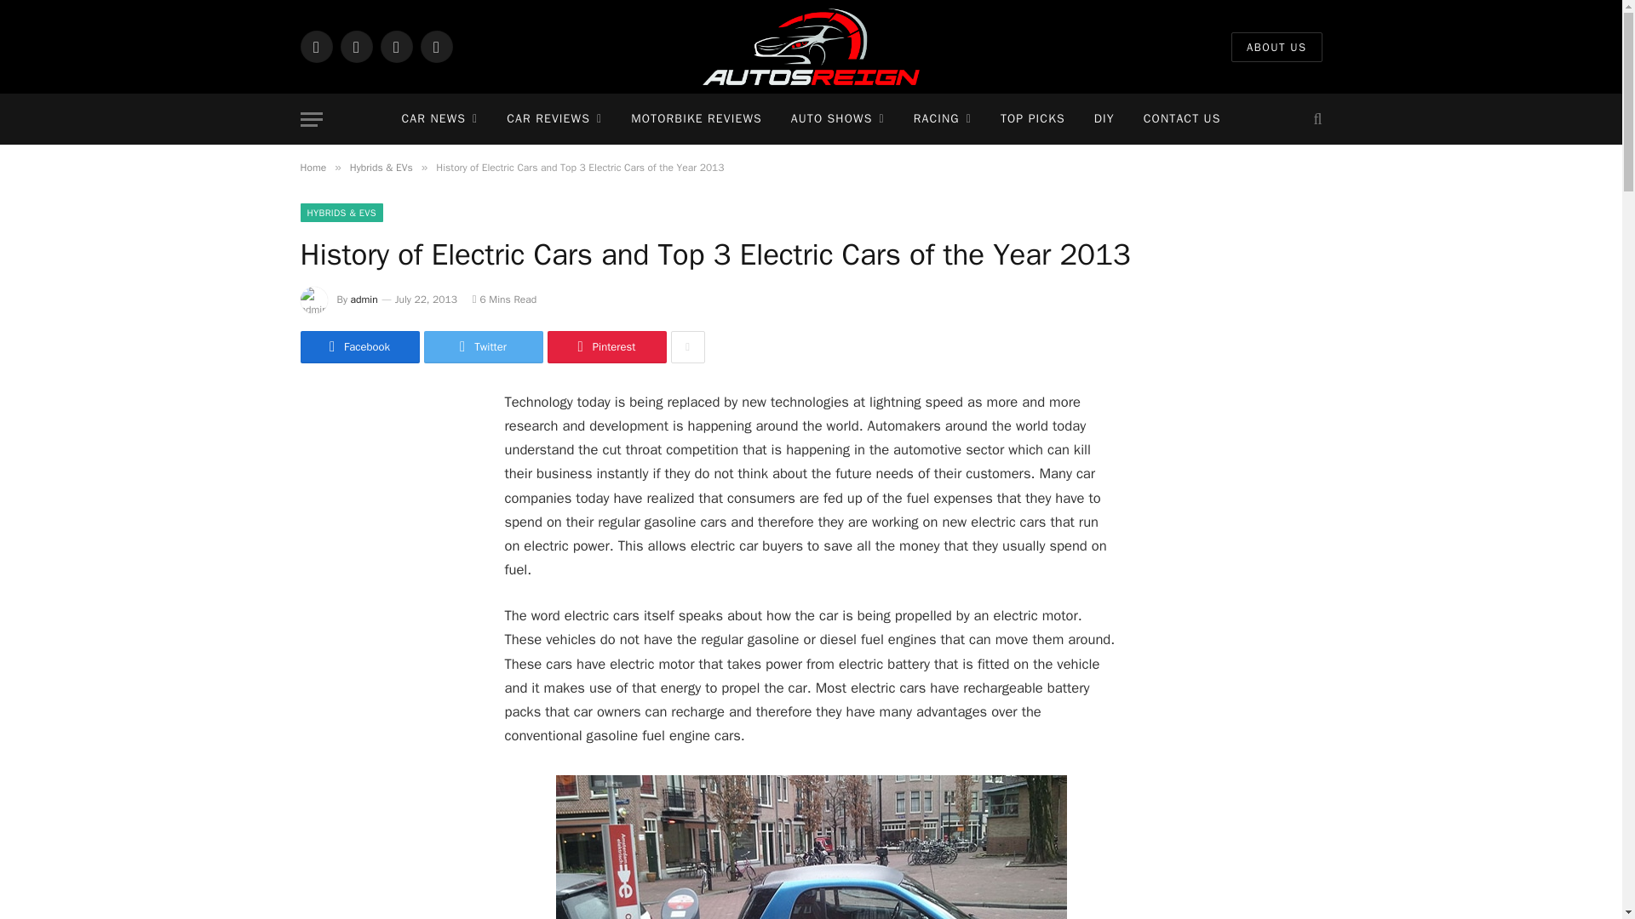 This screenshot has width=1635, height=919. What do you see at coordinates (359, 346) in the screenshot?
I see `Share on Facebook` at bounding box center [359, 346].